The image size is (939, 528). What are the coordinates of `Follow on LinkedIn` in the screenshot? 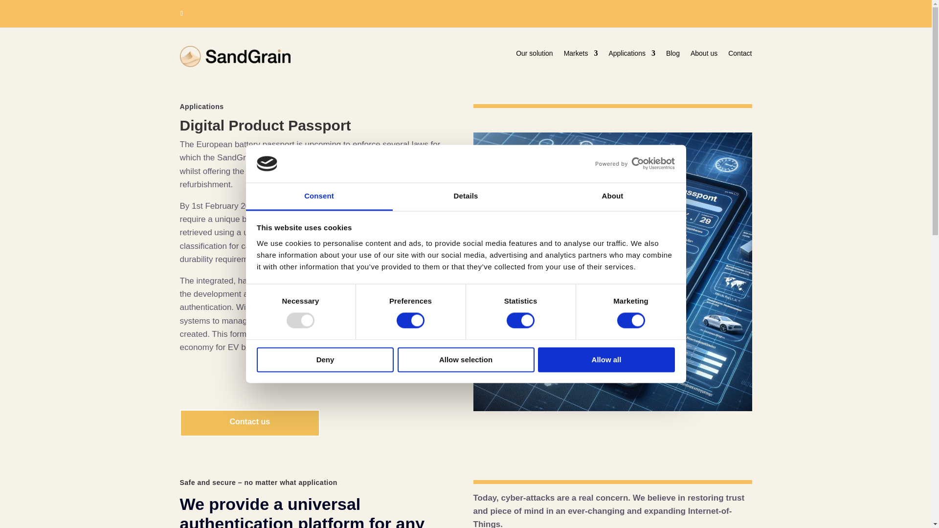 It's located at (181, 14).